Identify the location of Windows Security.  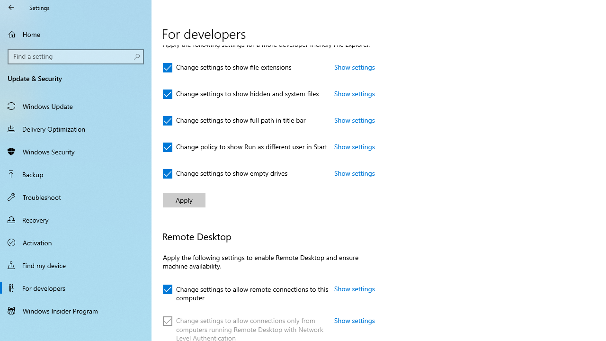
(76, 152).